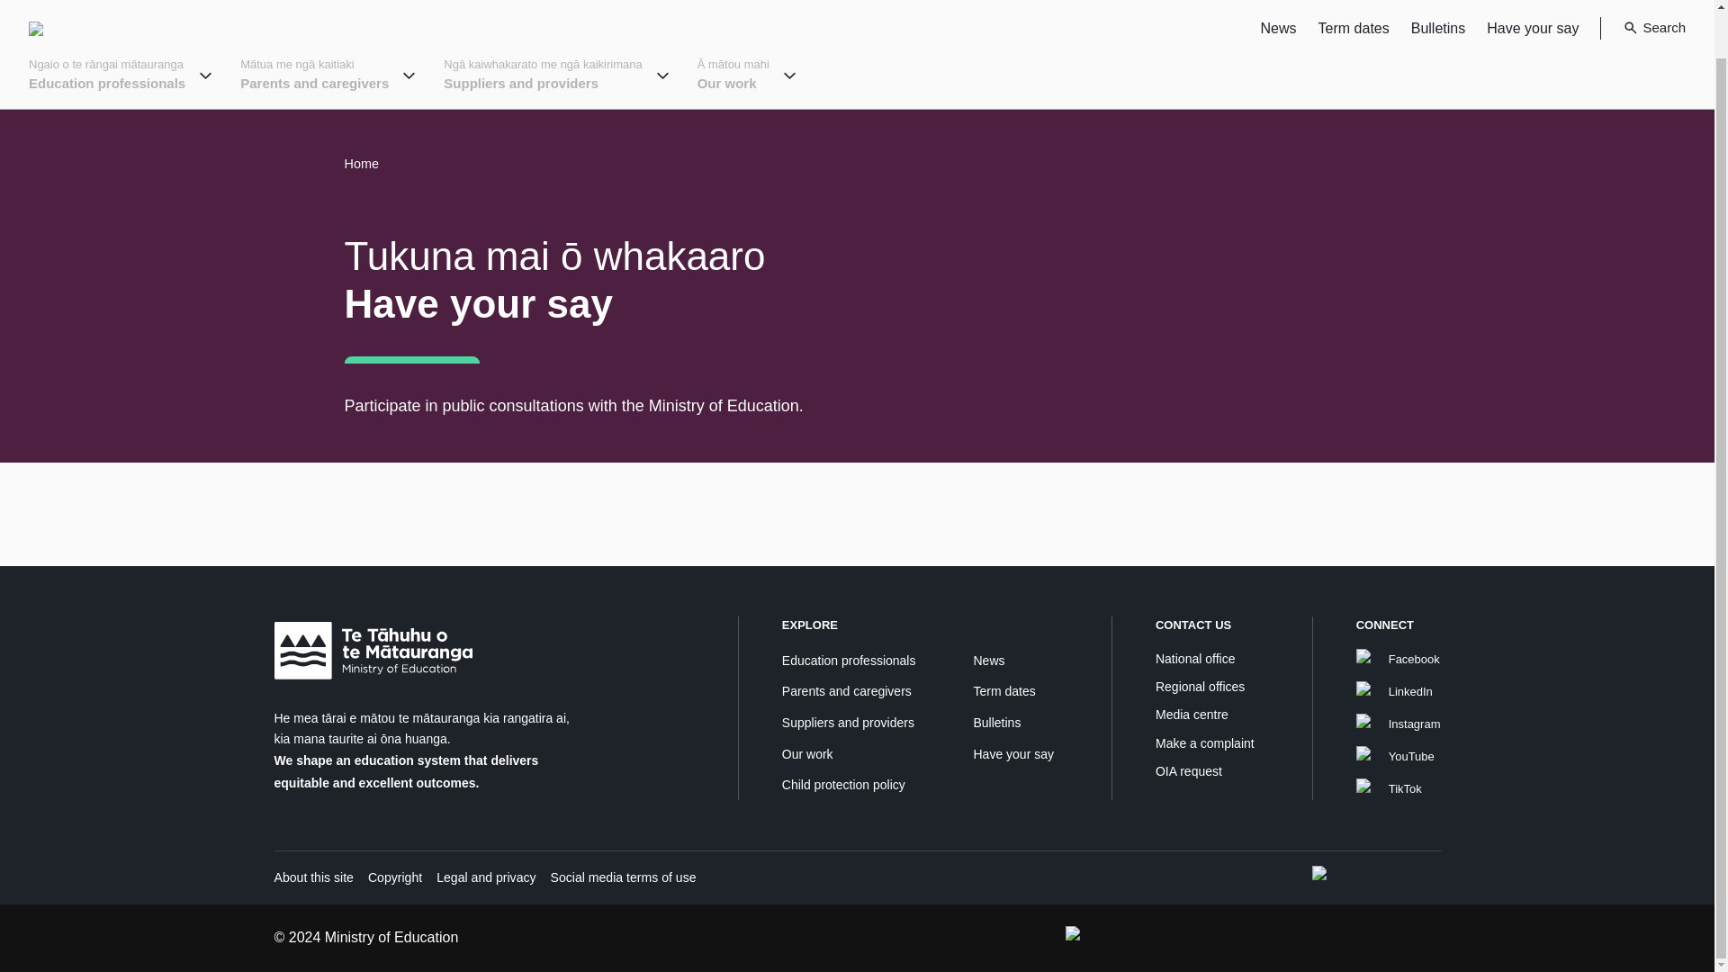 This screenshot has width=1728, height=972. Describe the element at coordinates (361, 164) in the screenshot. I see `Home` at that location.